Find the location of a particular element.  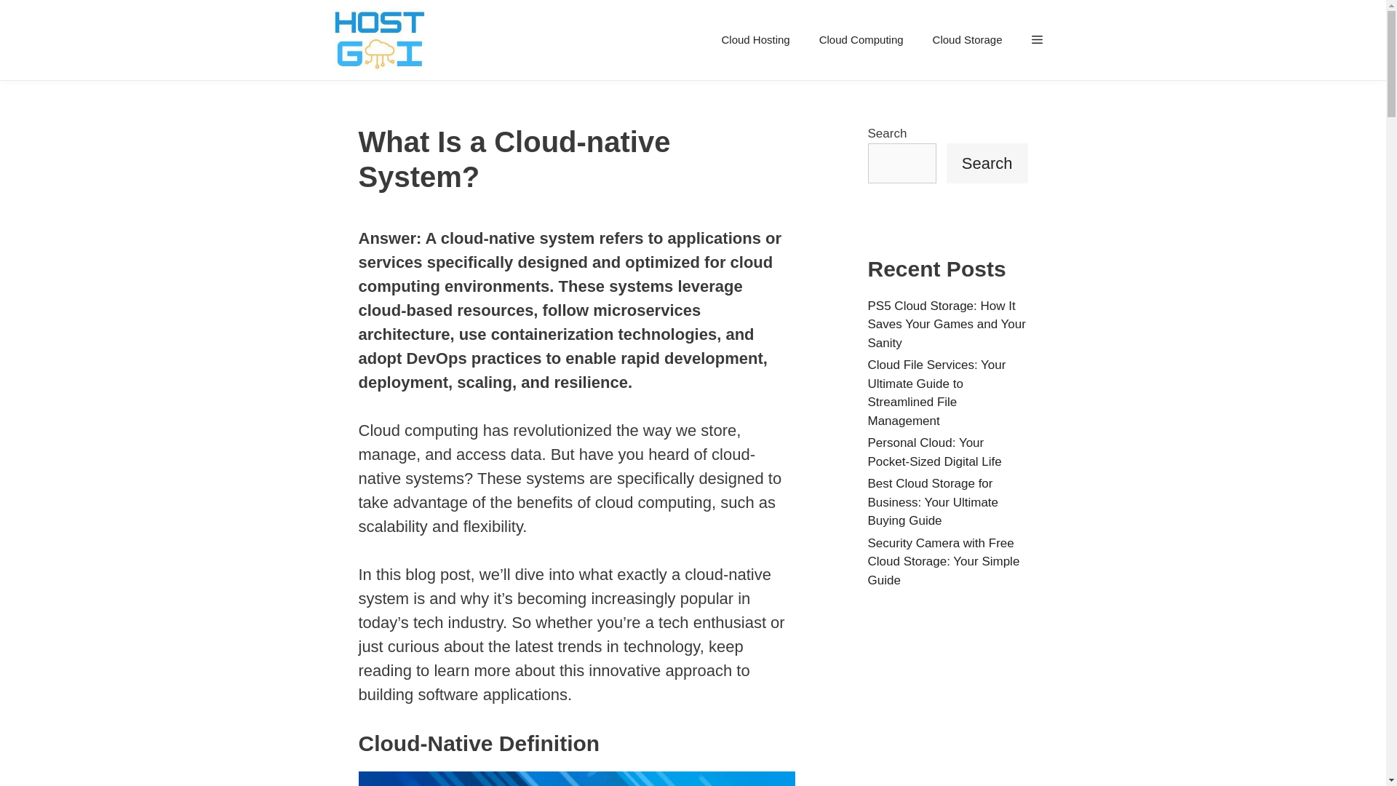

Cloud Computing is located at coordinates (861, 39).